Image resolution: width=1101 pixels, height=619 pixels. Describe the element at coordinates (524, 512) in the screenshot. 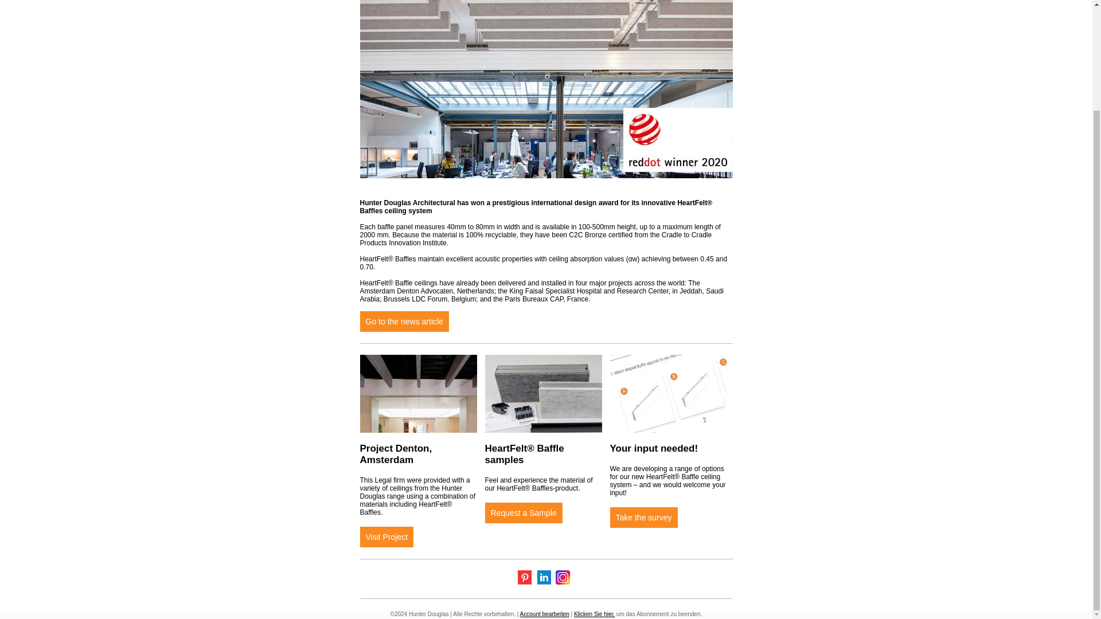

I see `Request a Sample` at that location.